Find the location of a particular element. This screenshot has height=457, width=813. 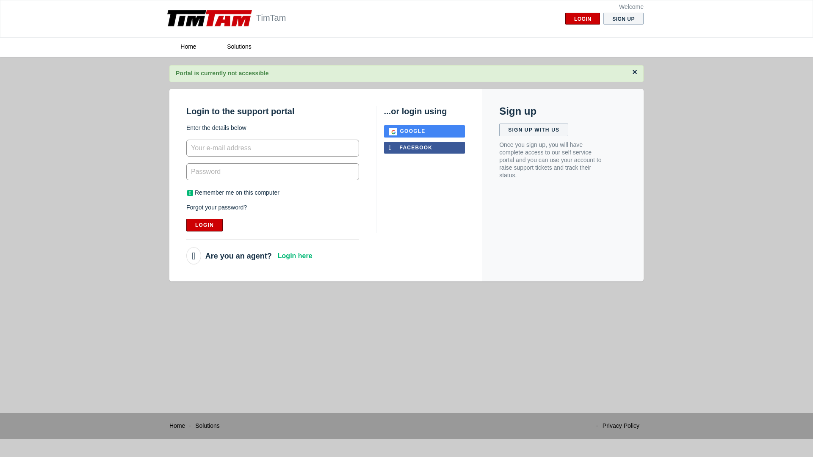

1 is located at coordinates (190, 193).